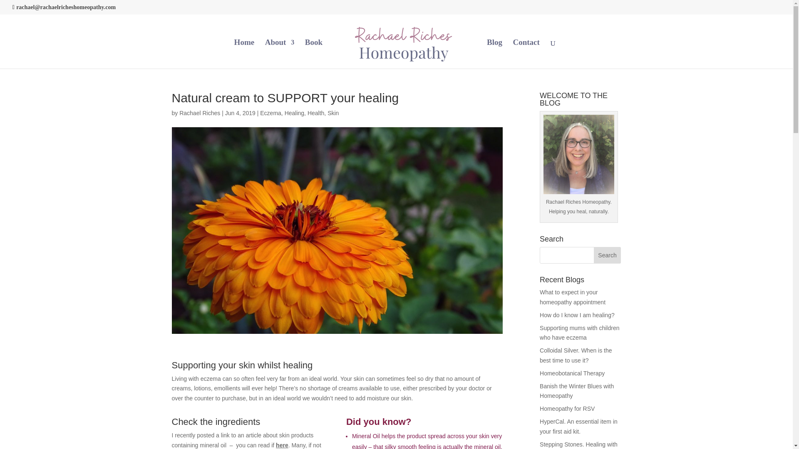 Image resolution: width=799 pixels, height=449 pixels. What do you see at coordinates (578, 154) in the screenshot?
I see `WELCOME TO THE BLOG` at bounding box center [578, 154].